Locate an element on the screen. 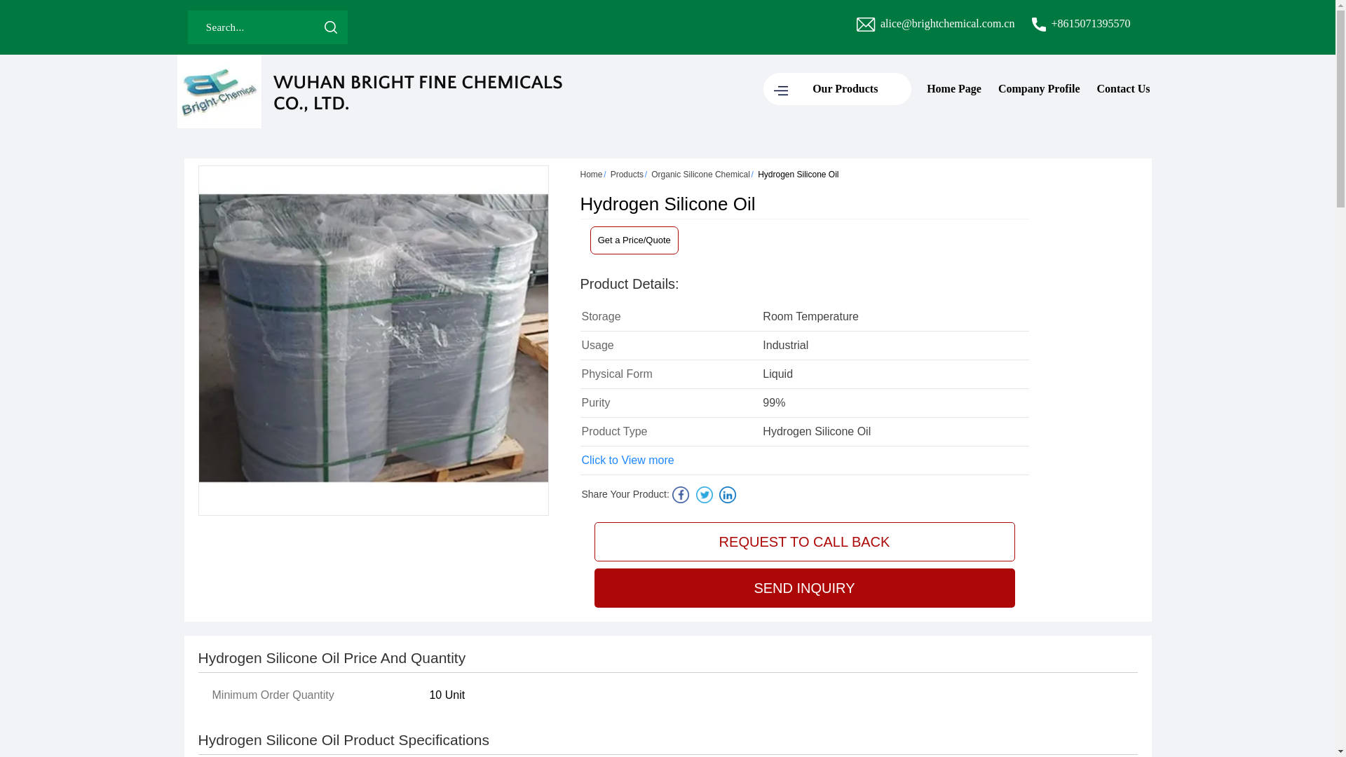  Search... is located at coordinates (250, 27).